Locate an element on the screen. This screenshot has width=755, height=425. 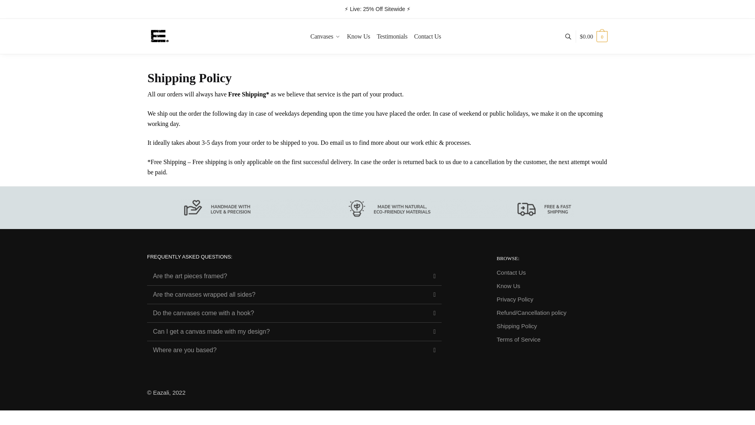
Where are you based? is located at coordinates (185, 350).